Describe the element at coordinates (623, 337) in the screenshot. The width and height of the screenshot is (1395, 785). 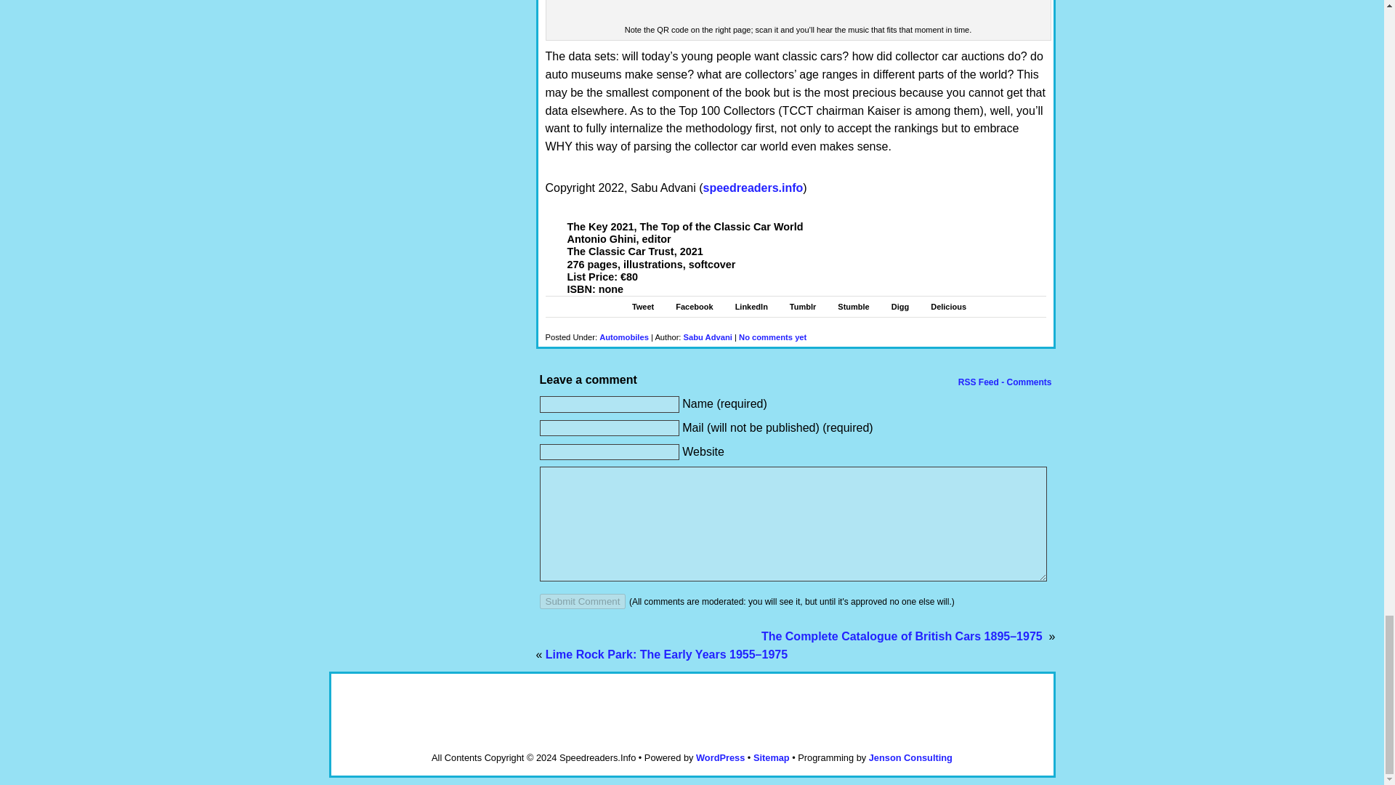
I see `Automobiles` at that location.